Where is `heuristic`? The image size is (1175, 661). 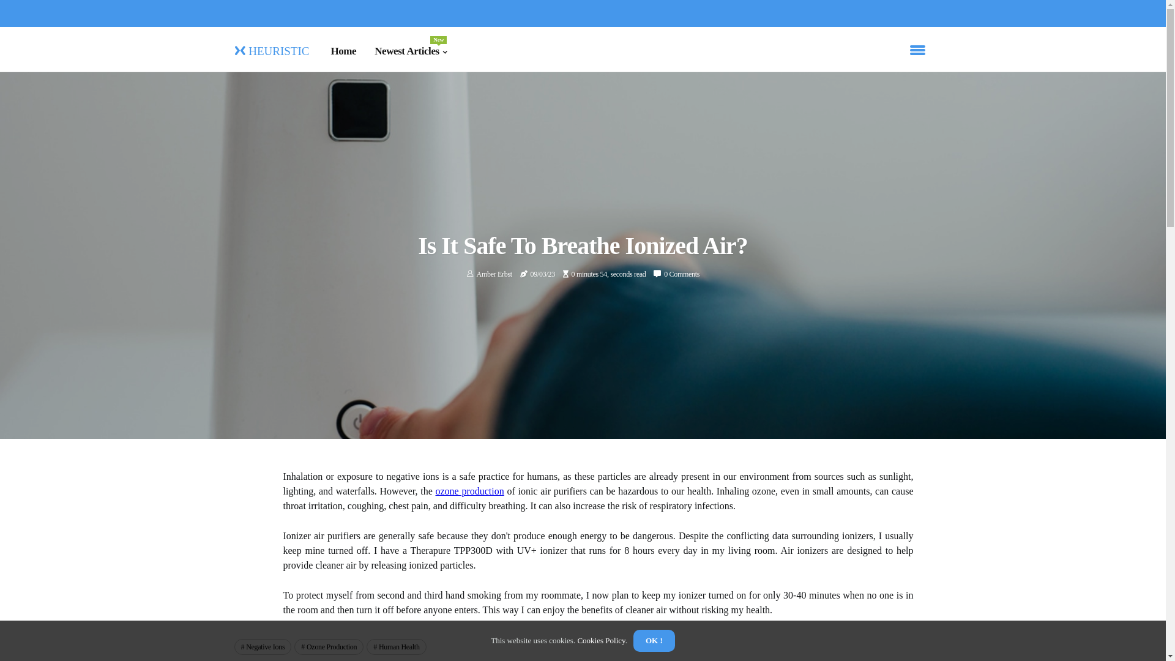 heuristic is located at coordinates (271, 49).